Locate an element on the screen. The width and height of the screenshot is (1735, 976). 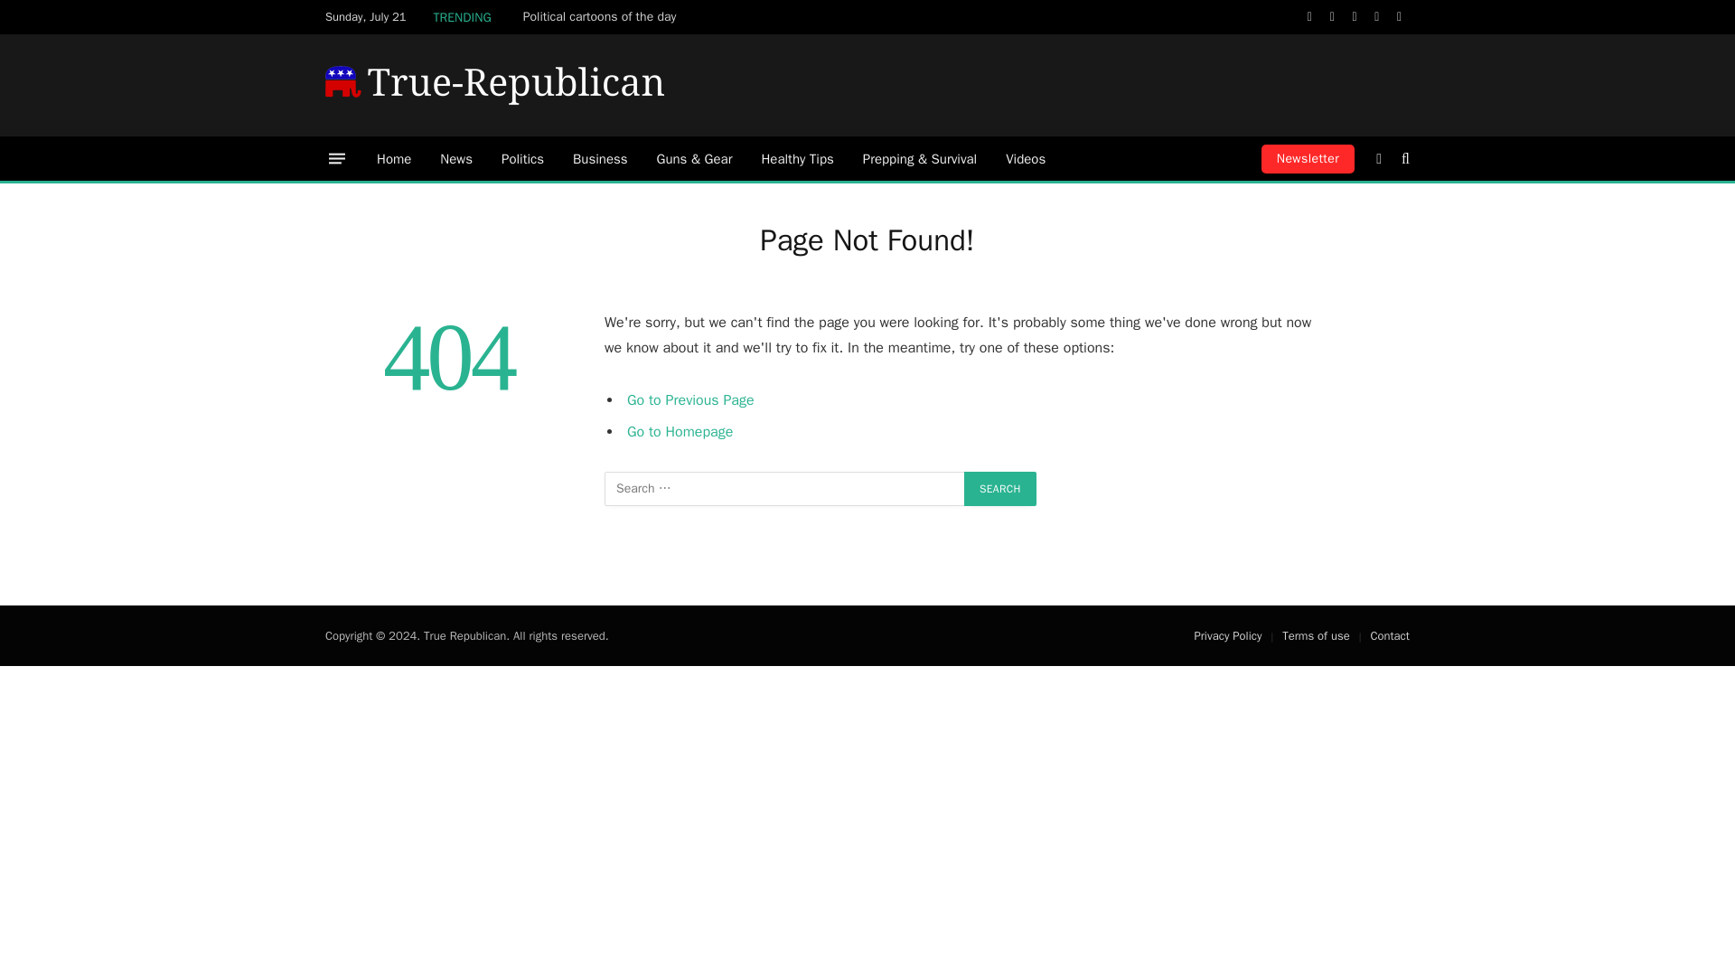
Switch to Dark Design - easier on eyes. is located at coordinates (1379, 159).